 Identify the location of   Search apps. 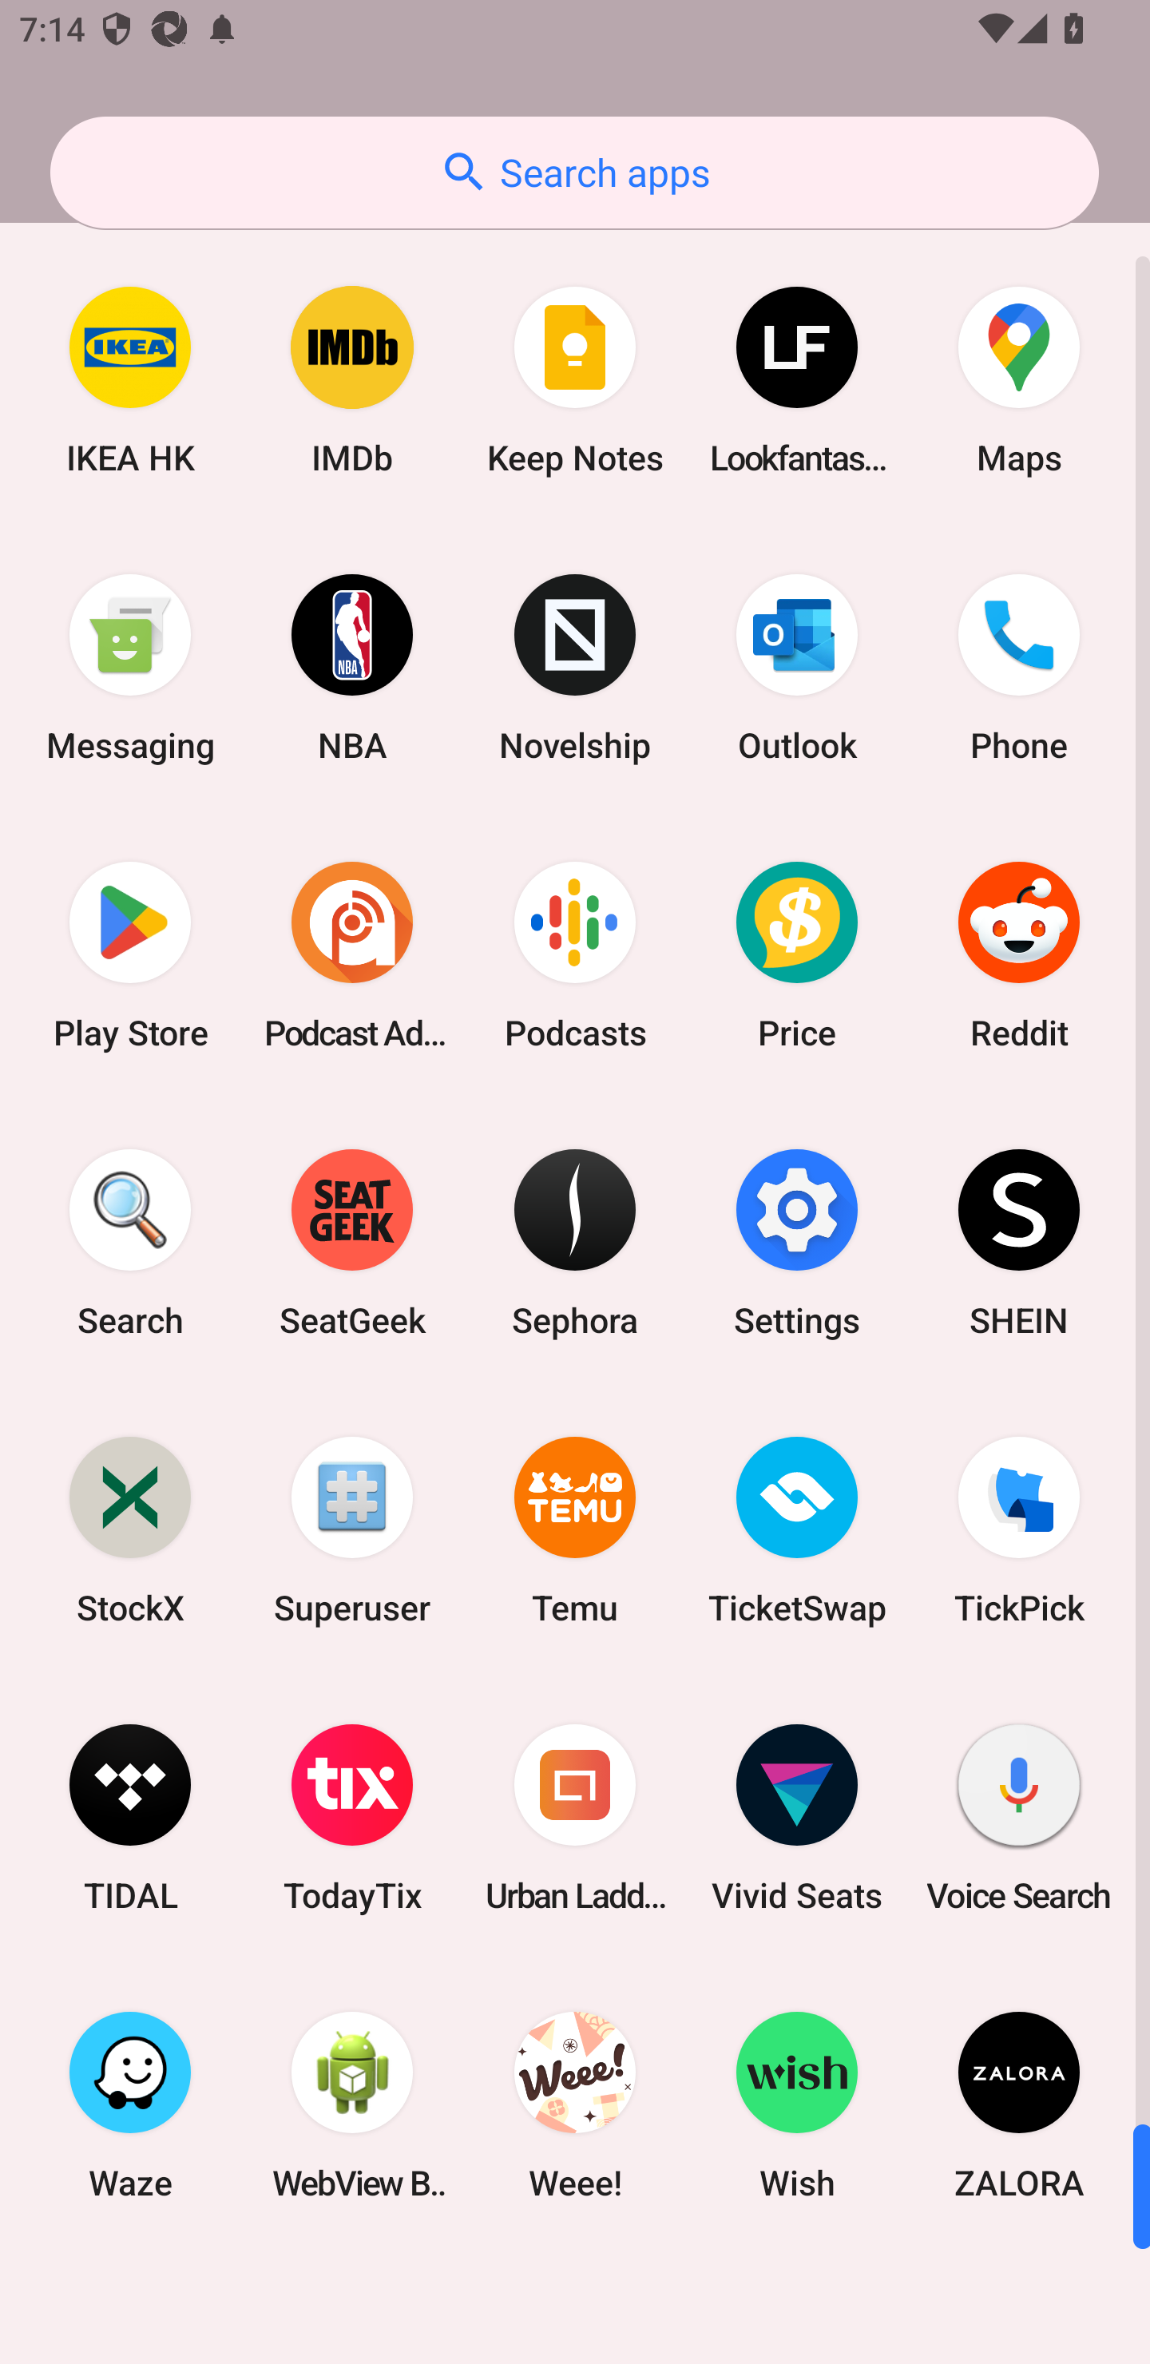
(574, 173).